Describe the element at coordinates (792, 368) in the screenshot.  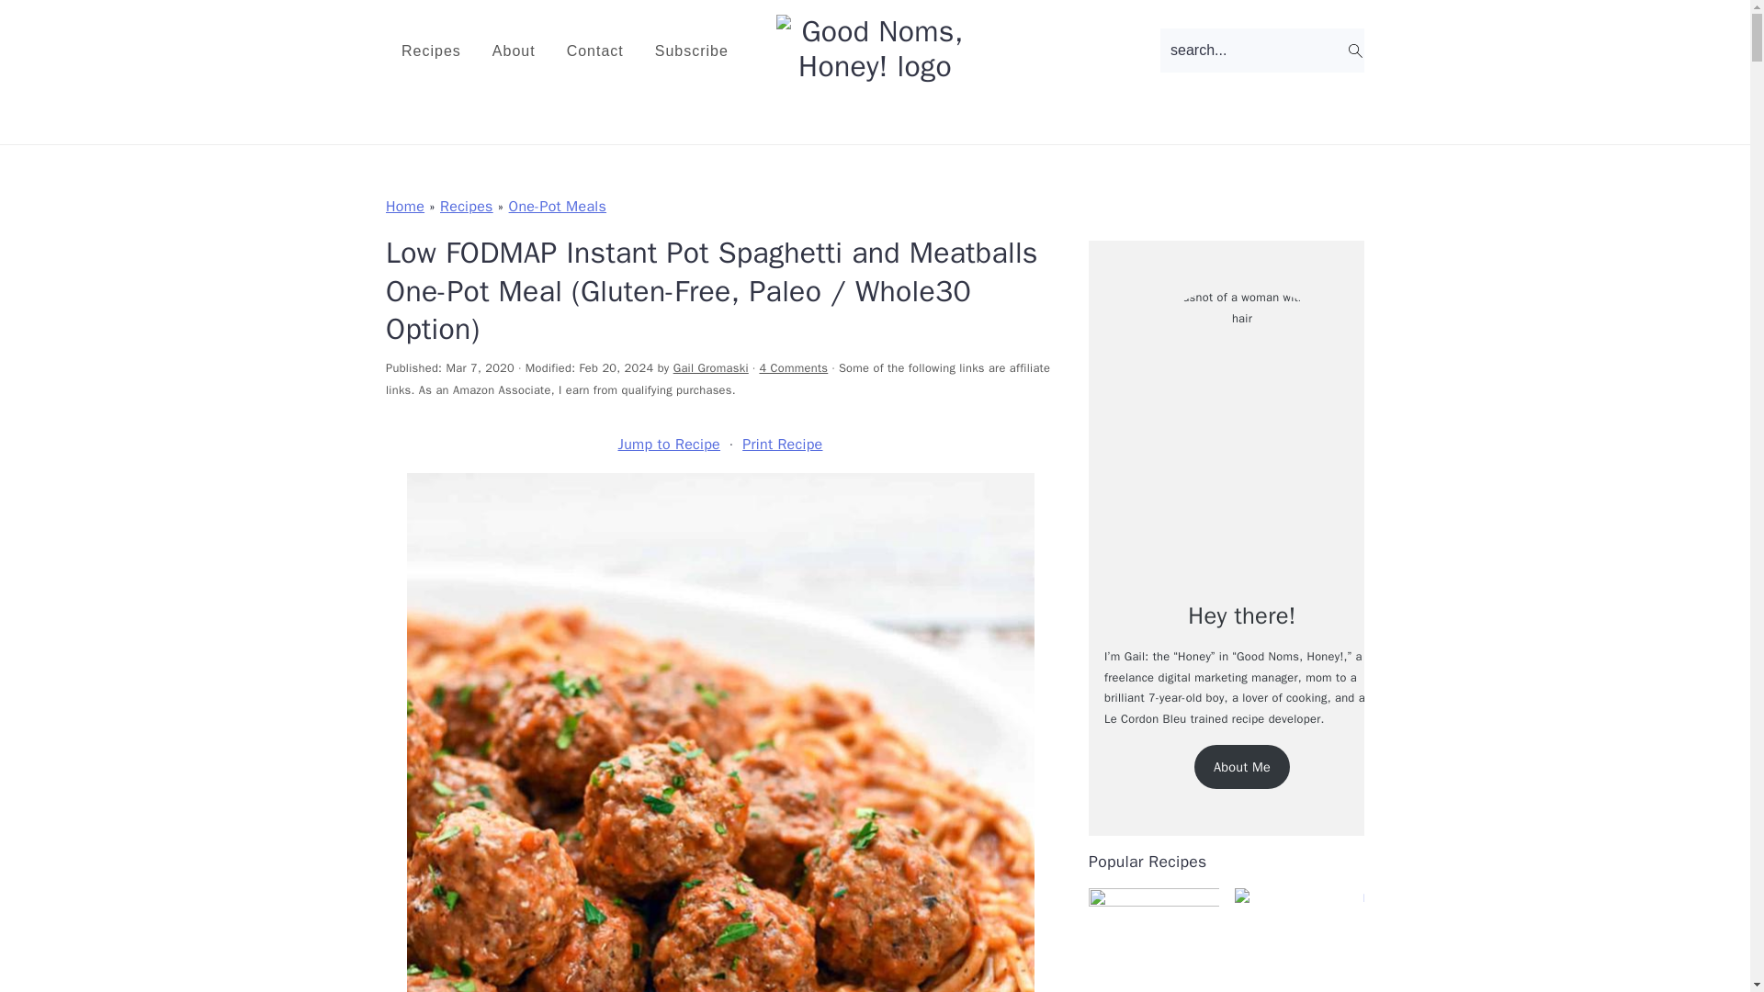
I see `4 Comments` at that location.